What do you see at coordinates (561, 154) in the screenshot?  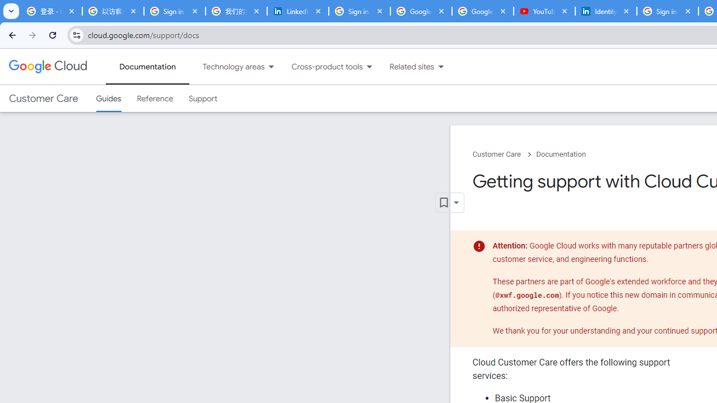 I see `Documentation` at bounding box center [561, 154].